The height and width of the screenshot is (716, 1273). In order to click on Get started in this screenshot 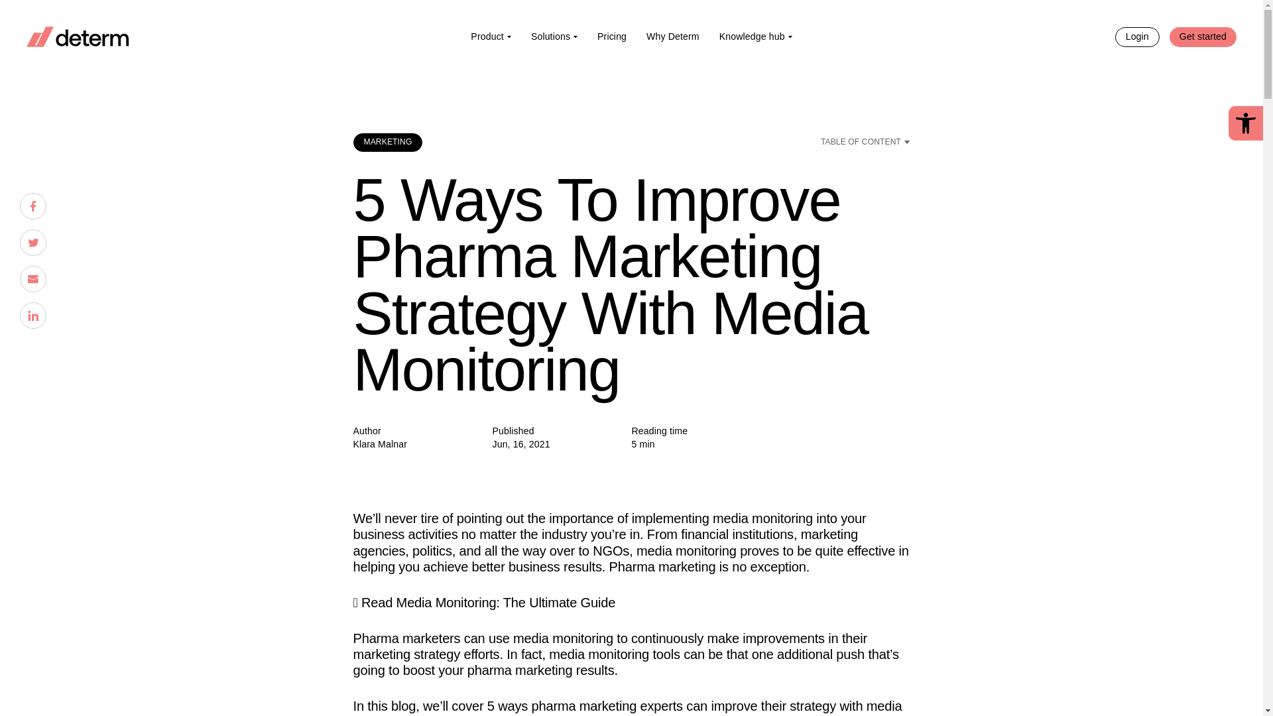, I will do `click(1203, 36)`.